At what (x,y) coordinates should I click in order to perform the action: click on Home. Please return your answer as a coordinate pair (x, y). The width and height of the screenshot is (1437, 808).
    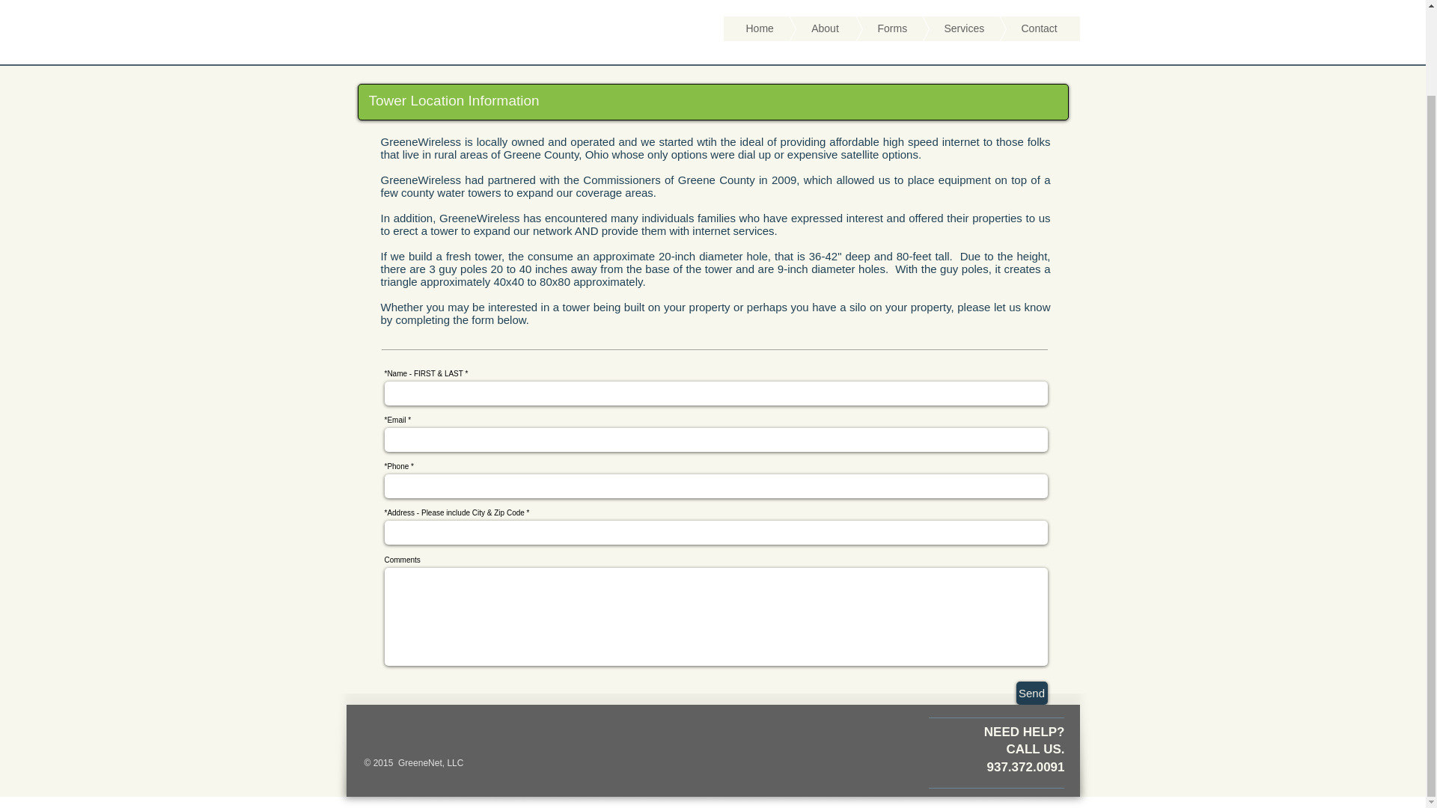
    Looking at the image, I should click on (758, 28).